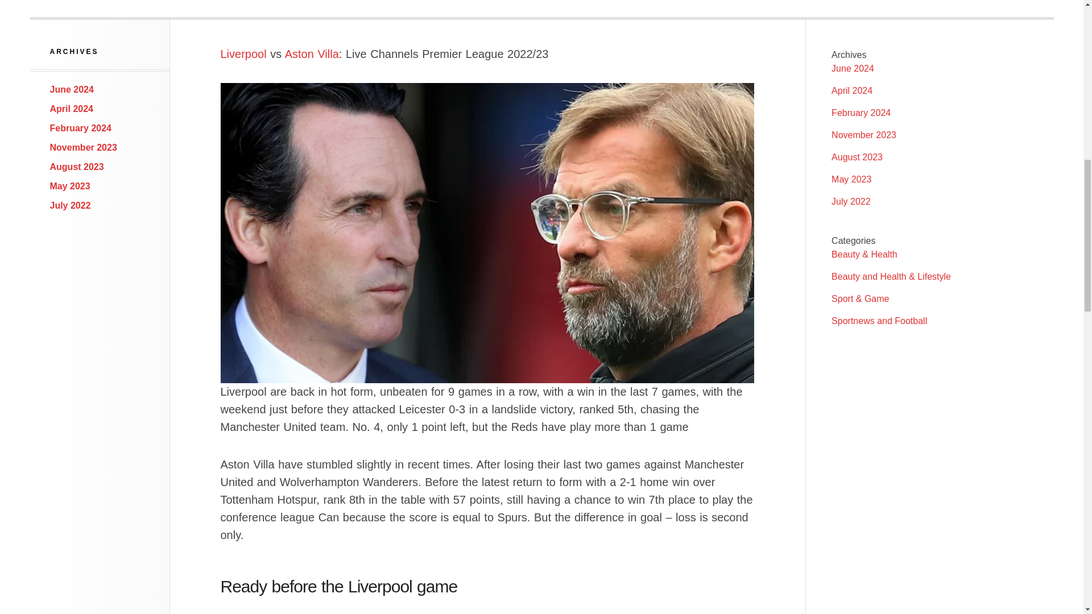 This screenshot has height=614, width=1092. Describe the element at coordinates (83, 147) in the screenshot. I see `November 2023` at that location.